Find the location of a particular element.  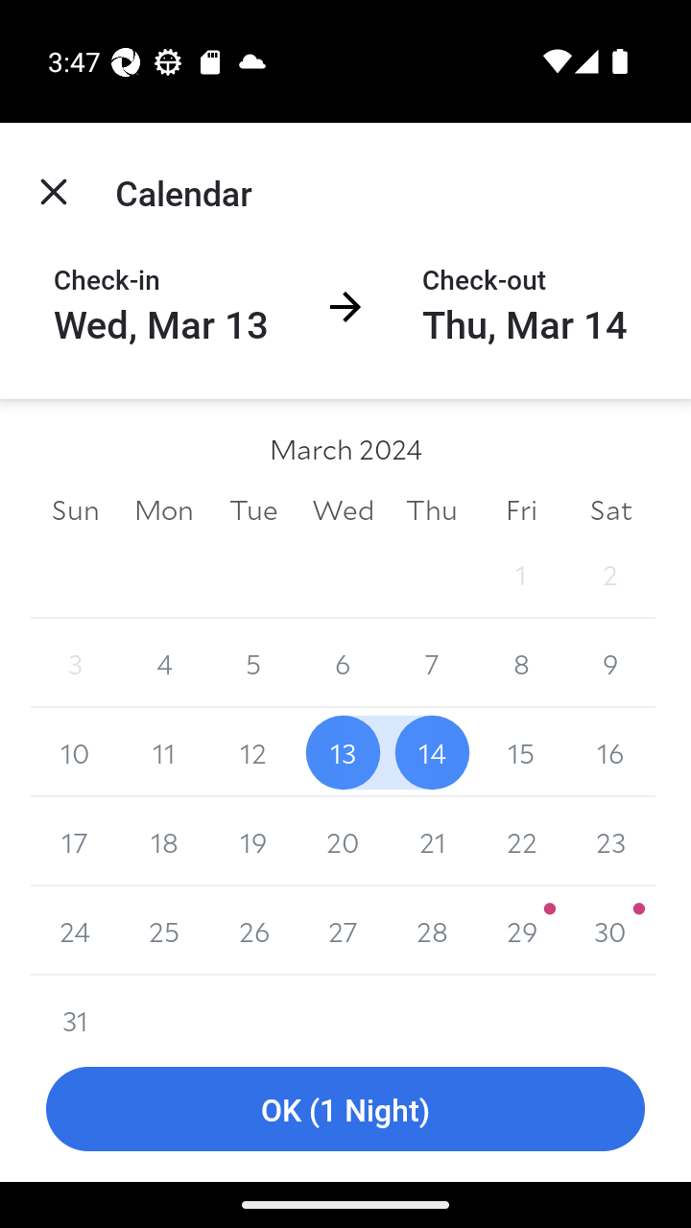

21 21 March 2024 is located at coordinates (432, 841).